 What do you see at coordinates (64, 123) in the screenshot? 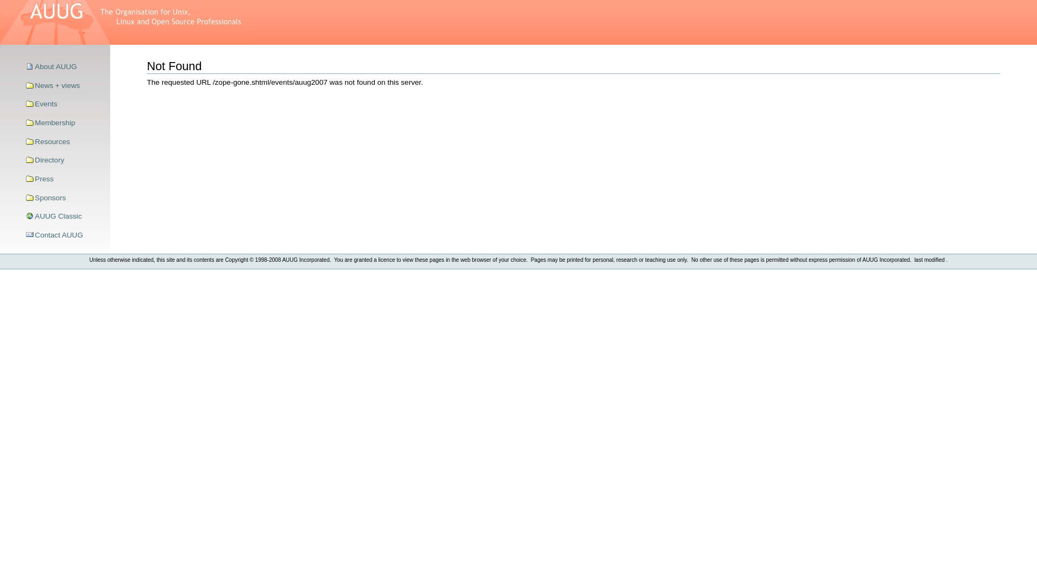
I see `Membership` at bounding box center [64, 123].